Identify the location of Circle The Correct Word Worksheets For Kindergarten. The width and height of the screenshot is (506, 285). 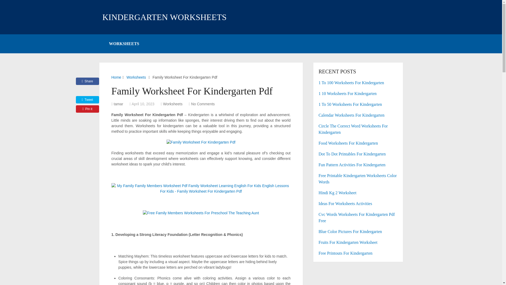
(358, 129).